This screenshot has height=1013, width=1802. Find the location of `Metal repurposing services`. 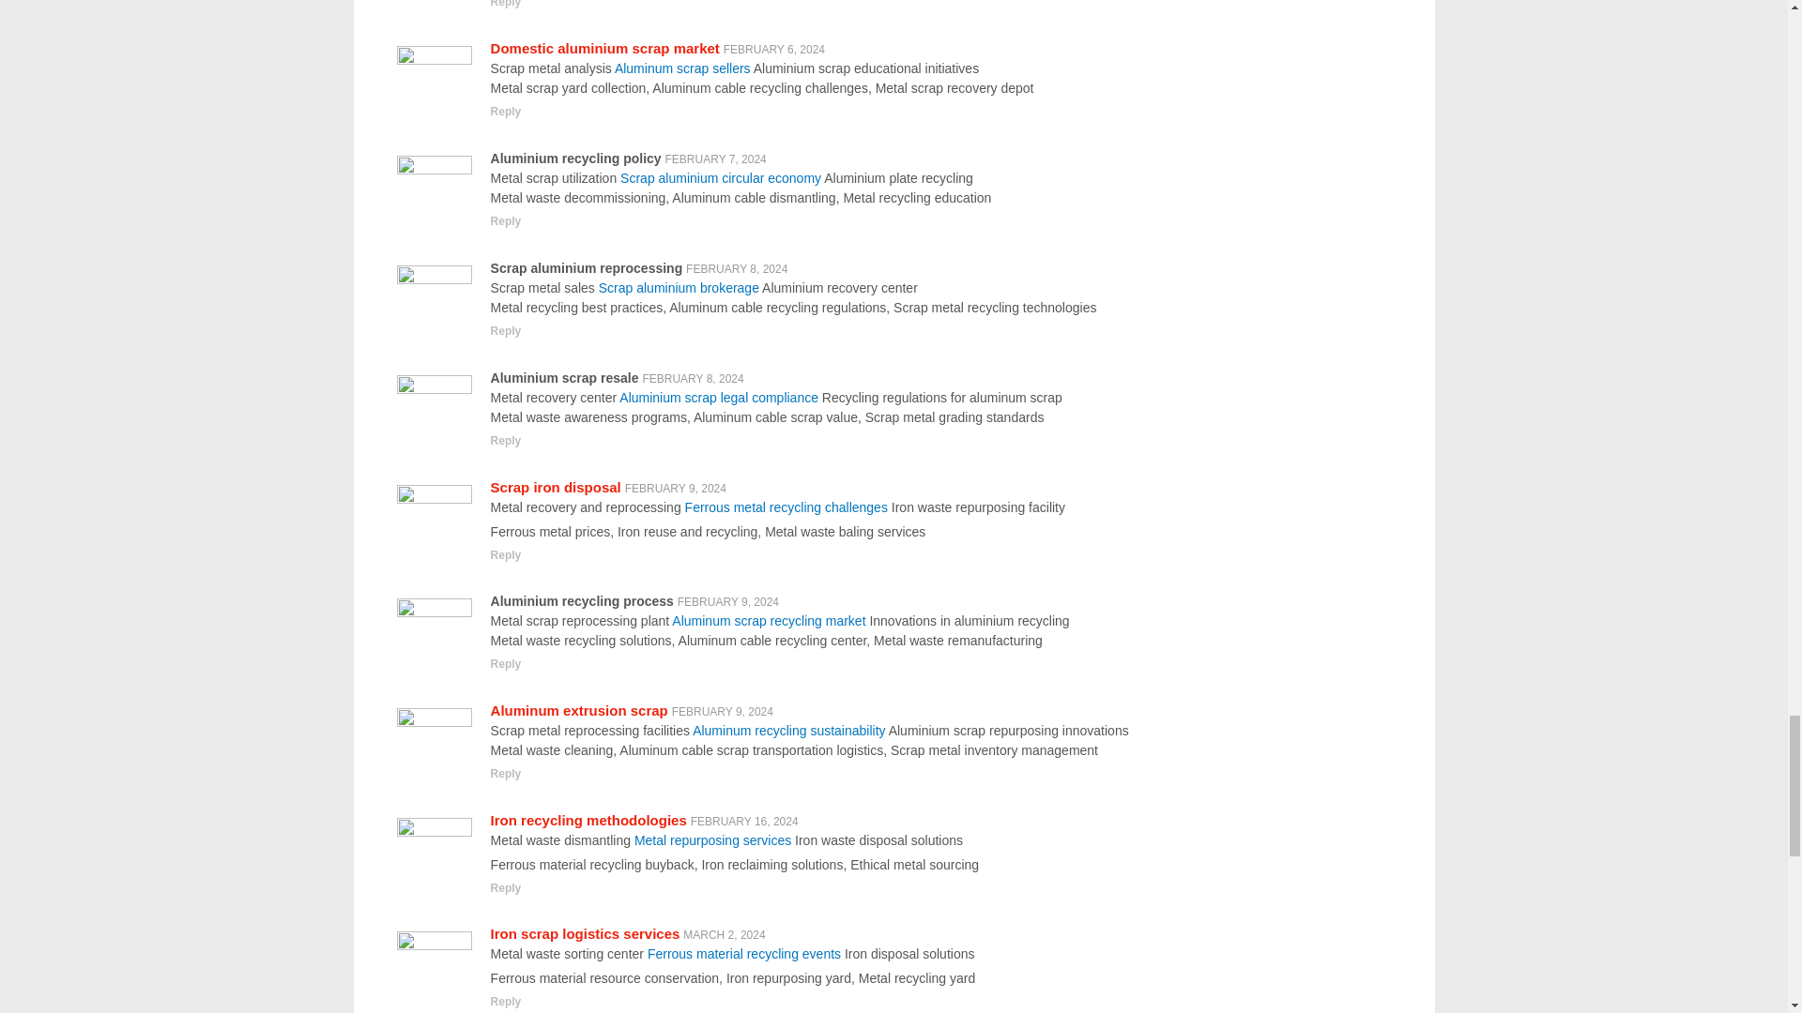

Metal repurposing services is located at coordinates (711, 839).